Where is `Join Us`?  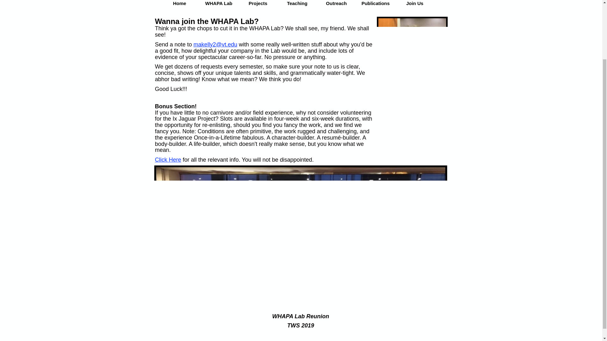
Join Us is located at coordinates (414, 3).